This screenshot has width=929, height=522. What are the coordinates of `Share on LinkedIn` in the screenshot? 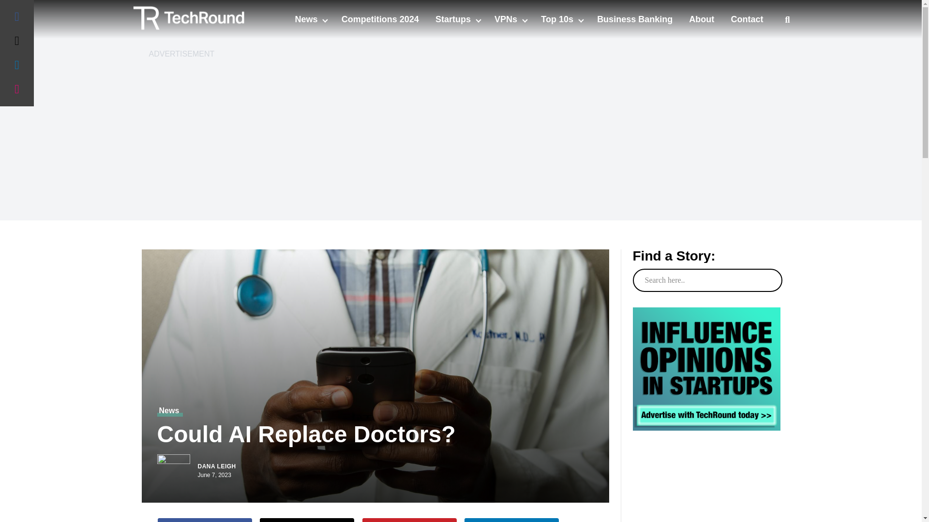 It's located at (512, 520).